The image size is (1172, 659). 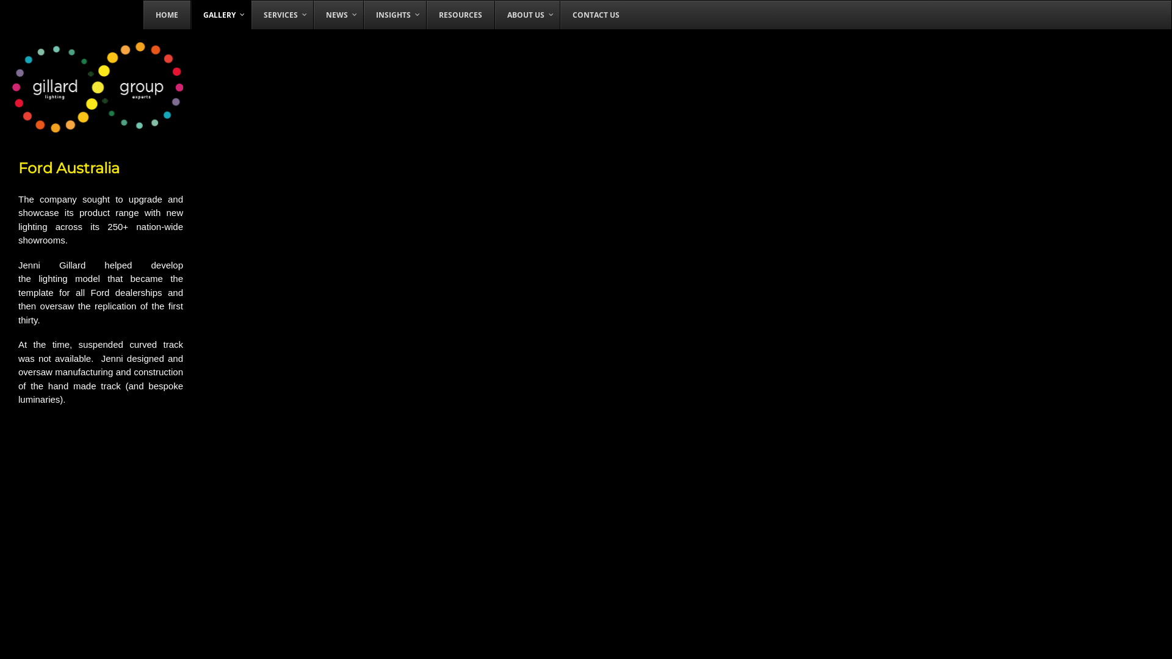 What do you see at coordinates (527, 15) in the screenshot?
I see `ABOUT US` at bounding box center [527, 15].